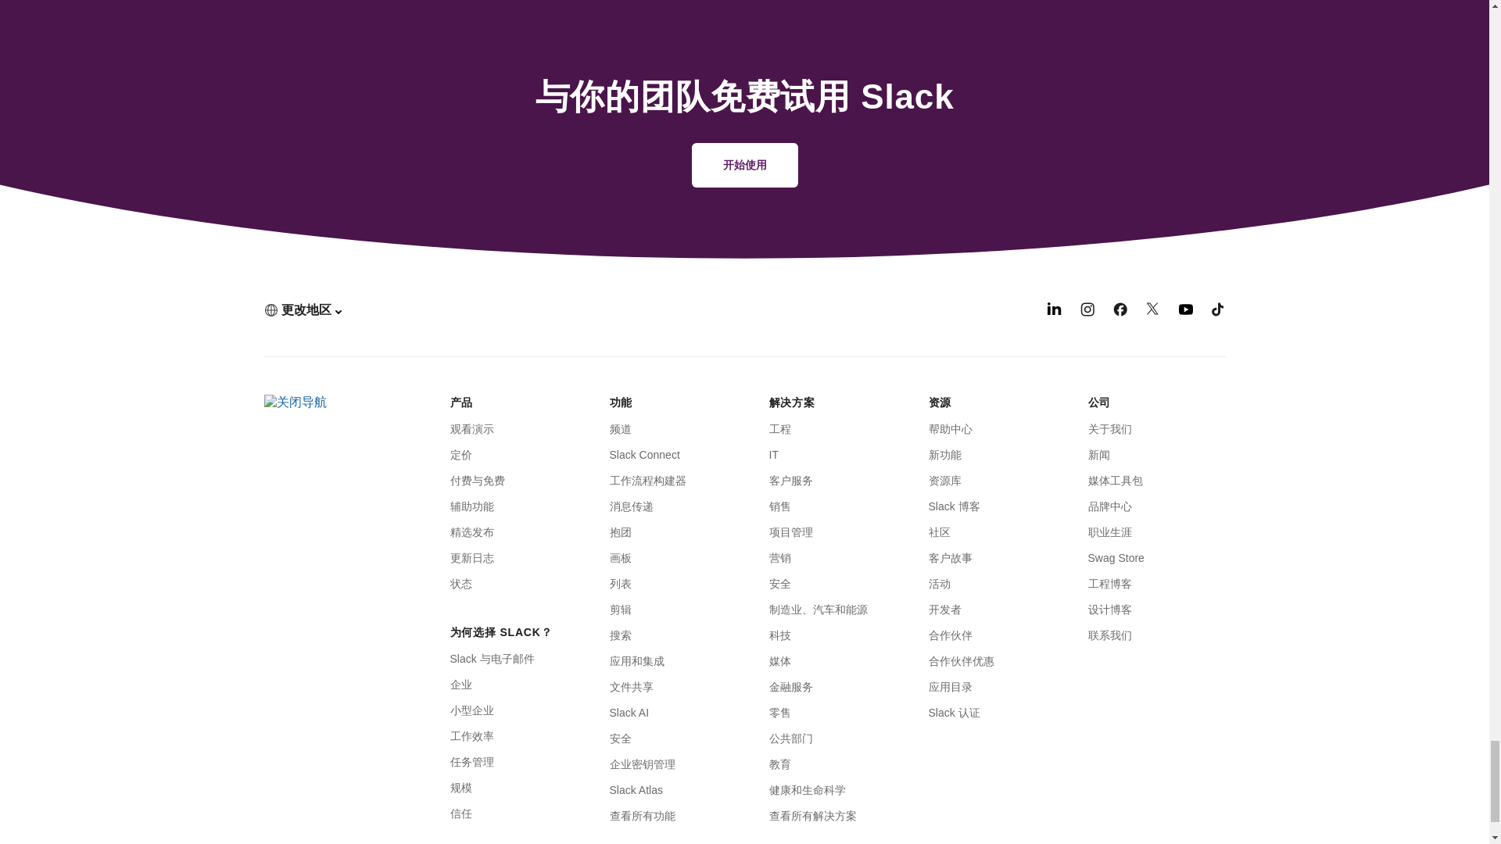  Describe the element at coordinates (1119, 312) in the screenshot. I see `Facebook` at that location.